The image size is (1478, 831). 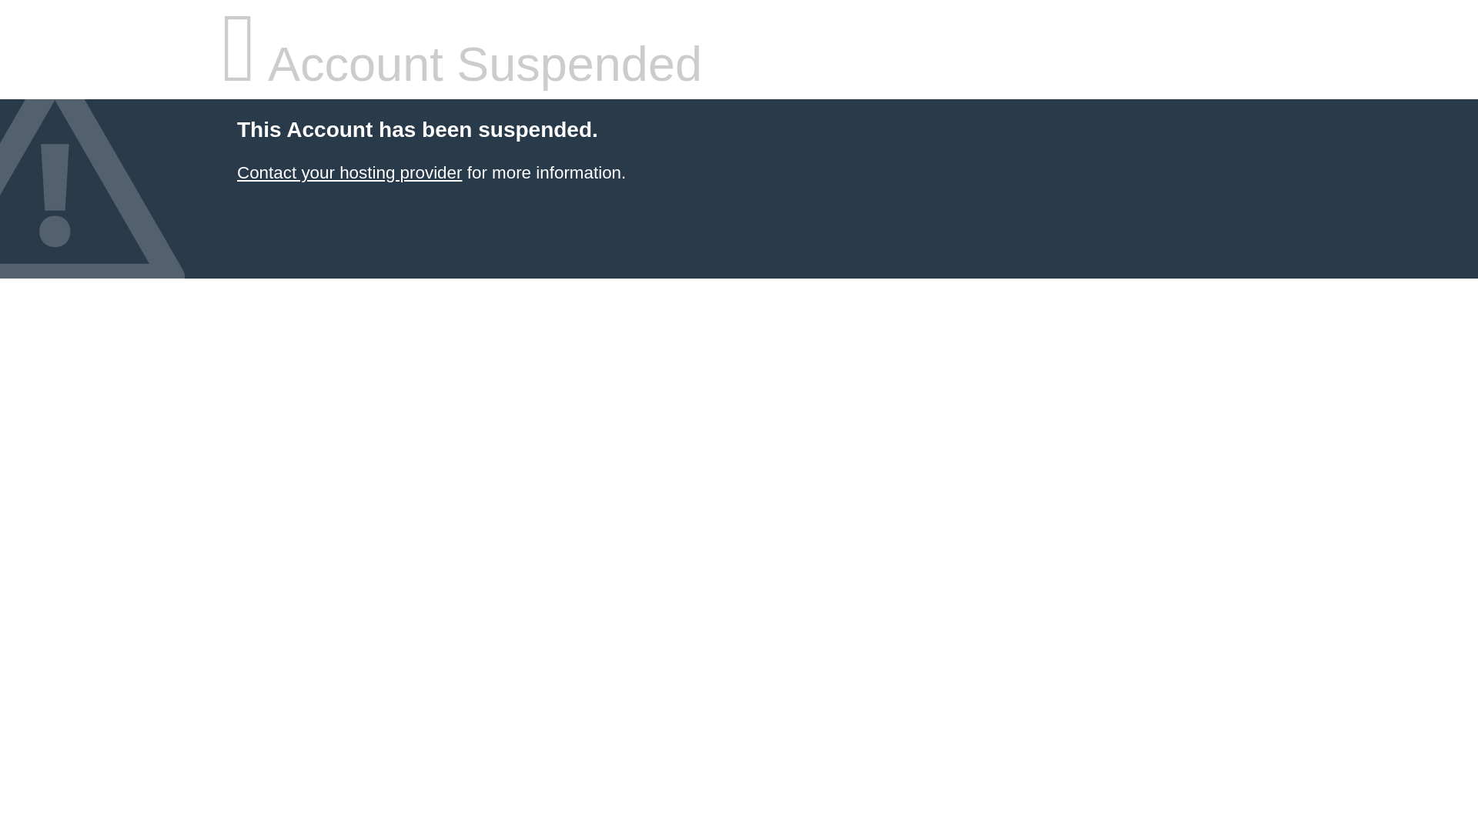 I want to click on Contact your hosting provider, so click(x=349, y=172).